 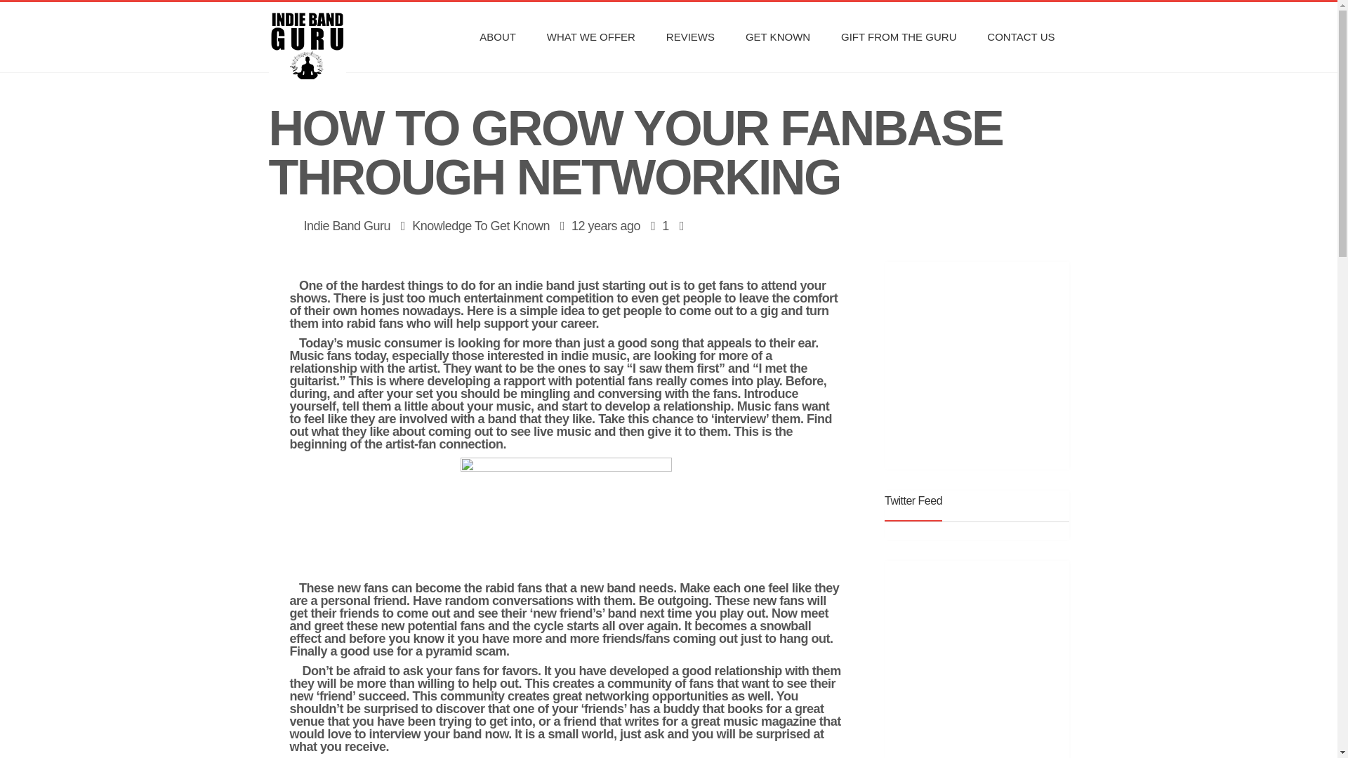 I want to click on REVIEWS, so click(x=691, y=36).